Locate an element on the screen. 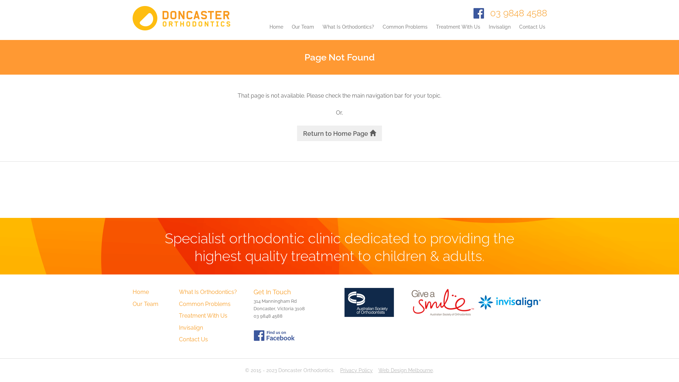  Web Design Melbourne is located at coordinates (406, 370).